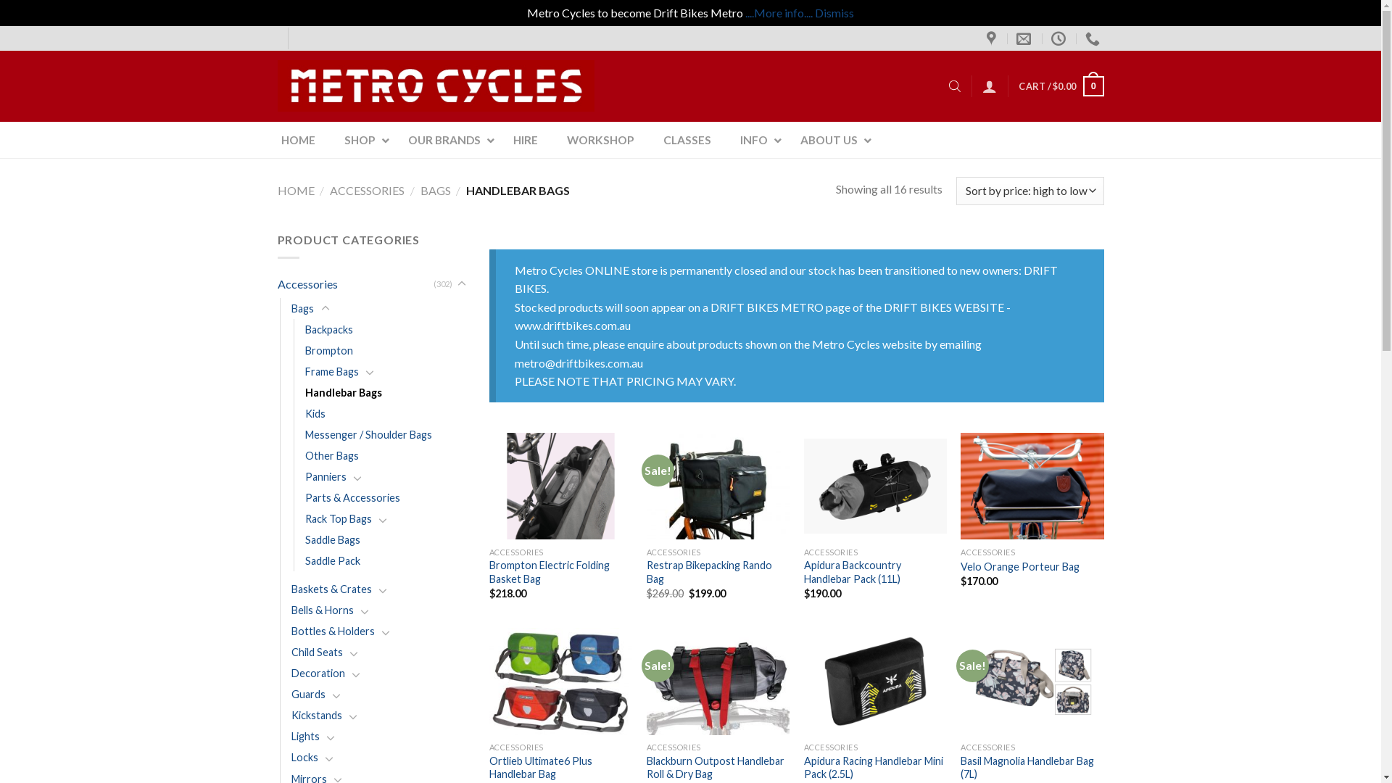 This screenshot has height=783, width=1392. Describe the element at coordinates (718, 573) in the screenshot. I see `Restrap Bikepacking Rando Bag` at that location.